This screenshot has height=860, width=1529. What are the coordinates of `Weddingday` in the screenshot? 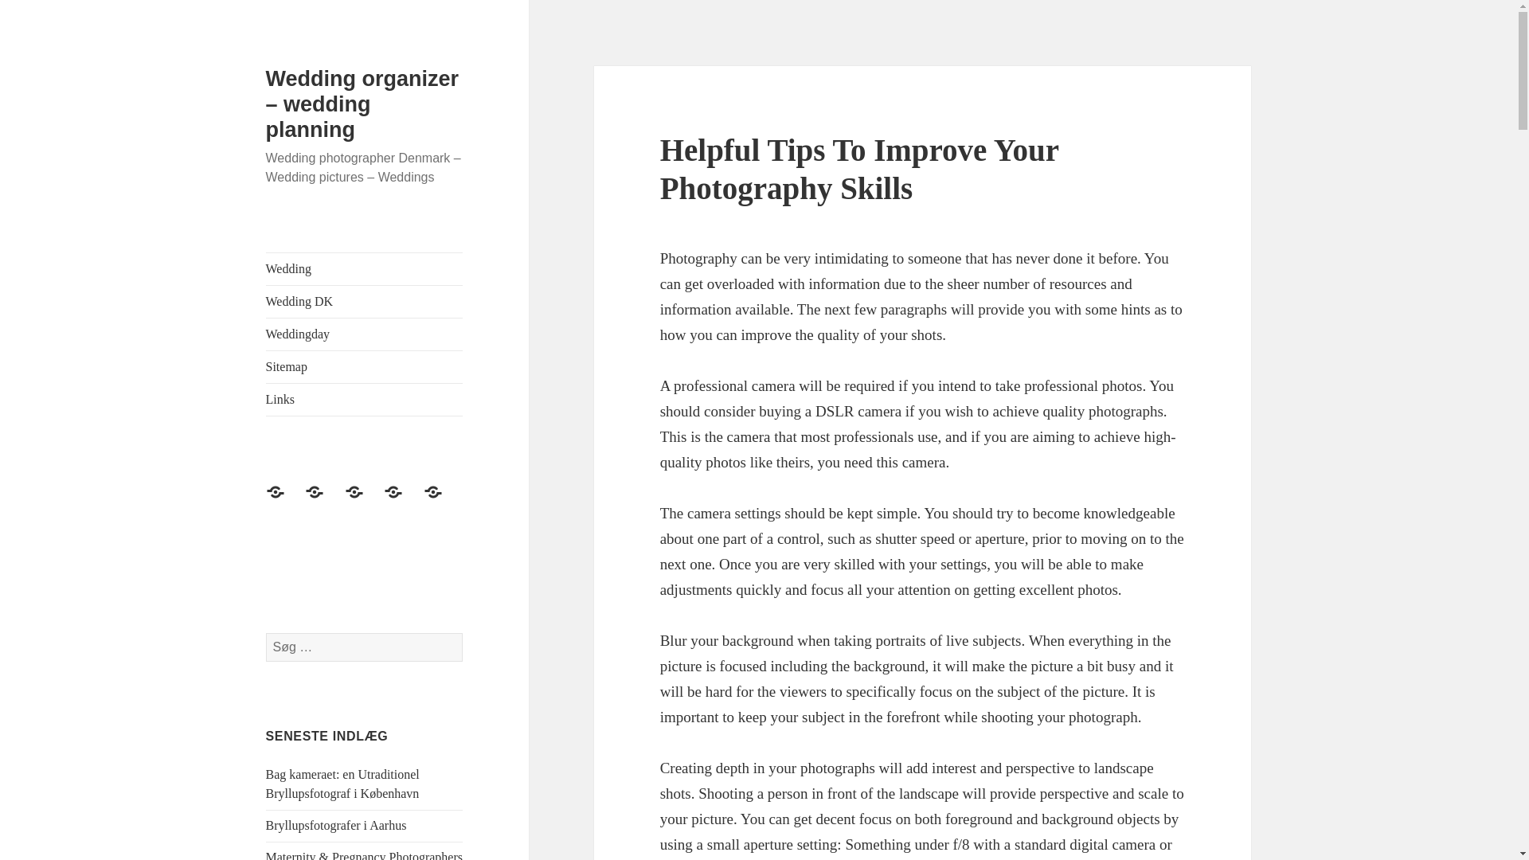 It's located at (365, 334).